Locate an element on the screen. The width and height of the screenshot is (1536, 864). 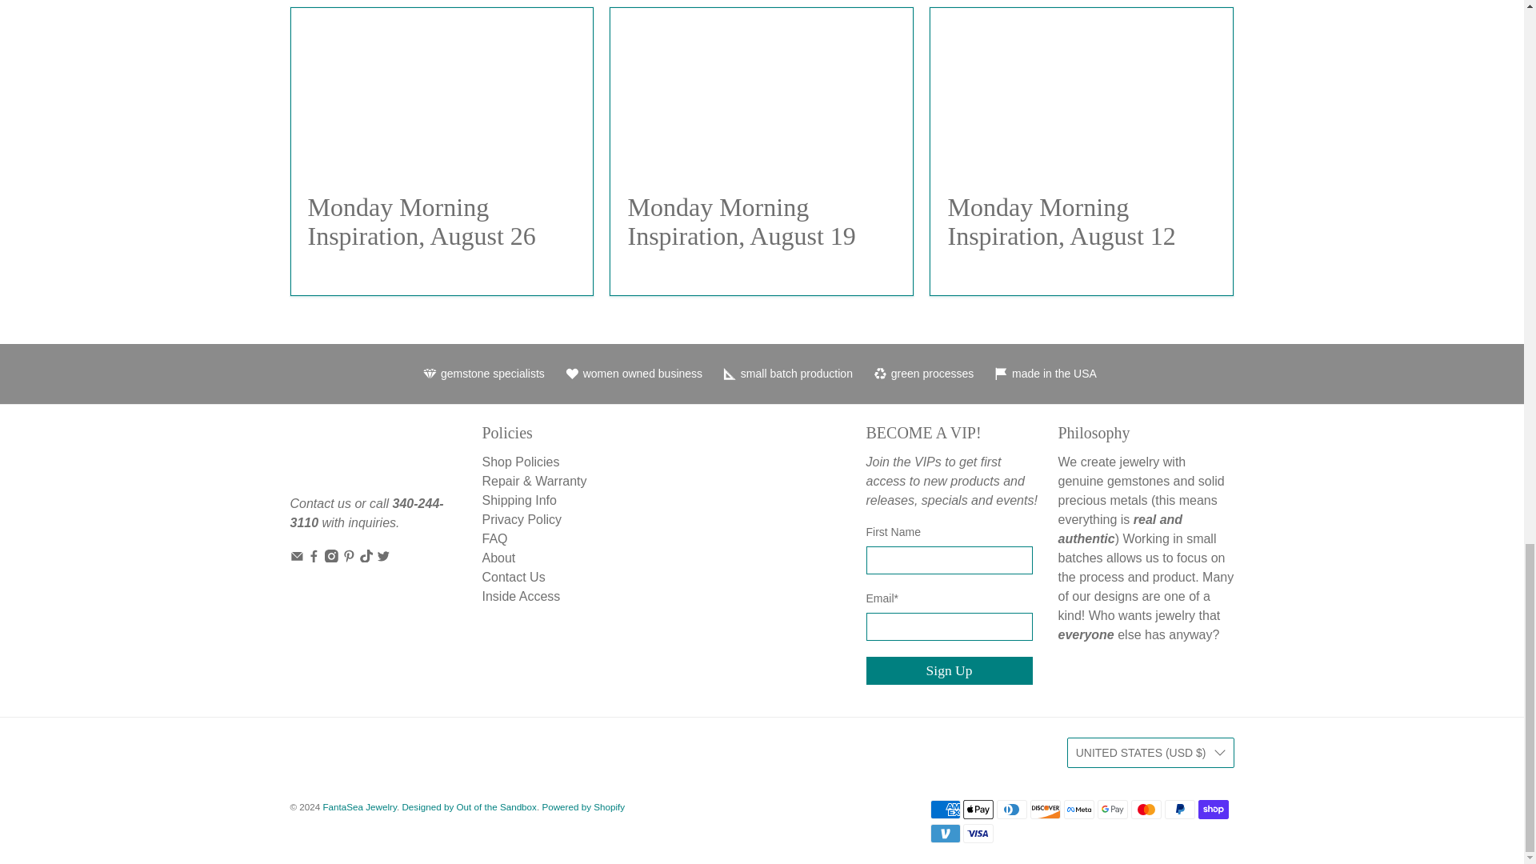
FantaSea Jewelry on TikTok is located at coordinates (366, 558).